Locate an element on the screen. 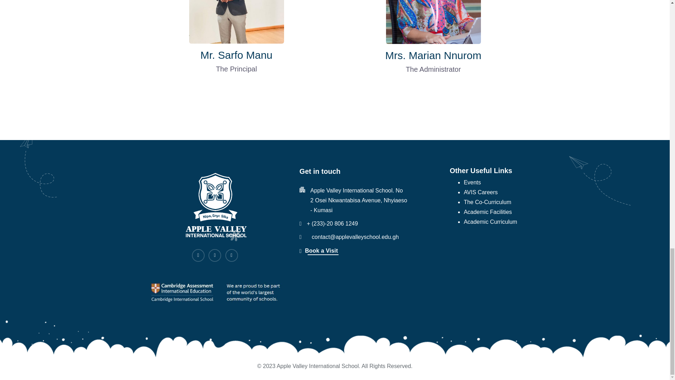 The width and height of the screenshot is (675, 380). The Co-Curriculum is located at coordinates (487, 202).